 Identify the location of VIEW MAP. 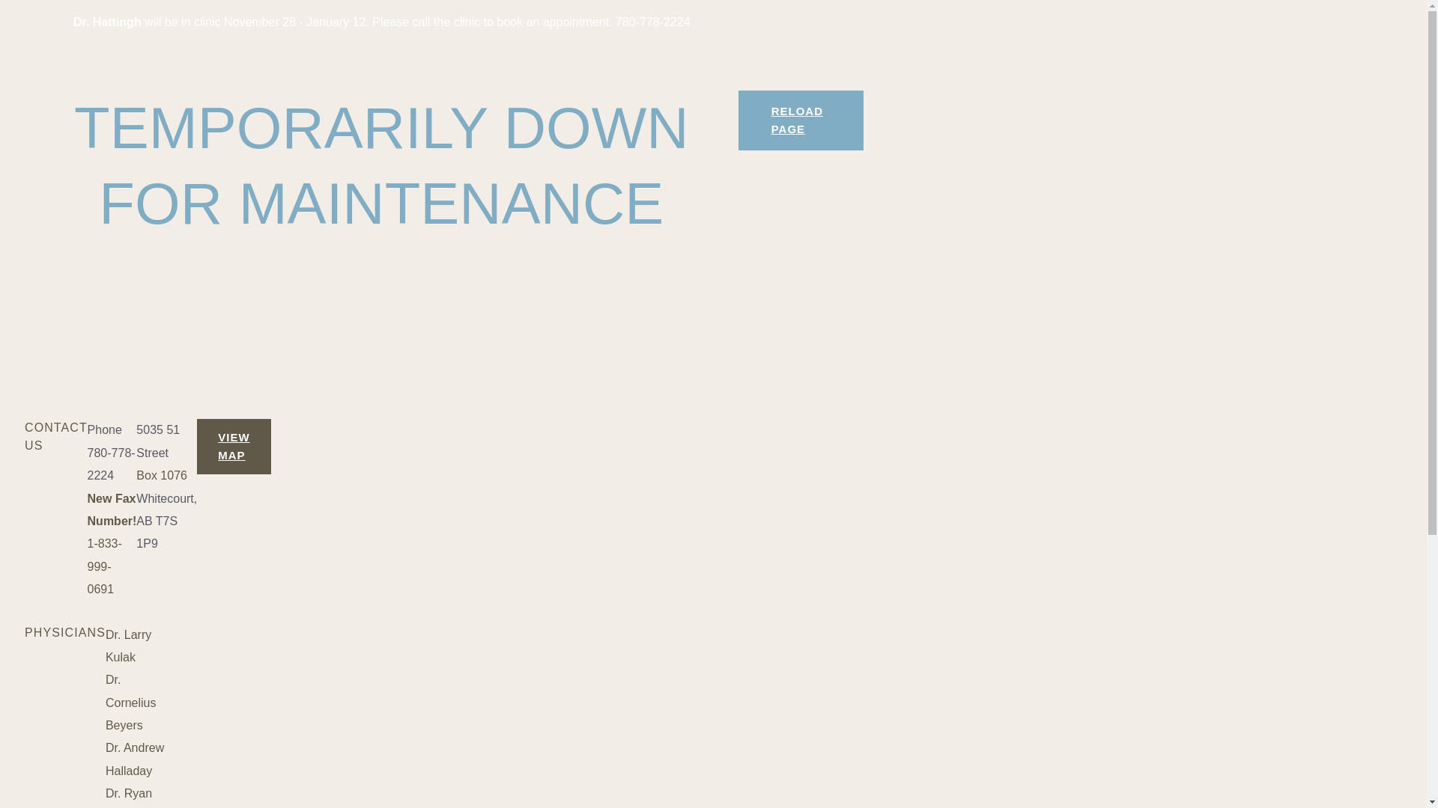
(234, 447).